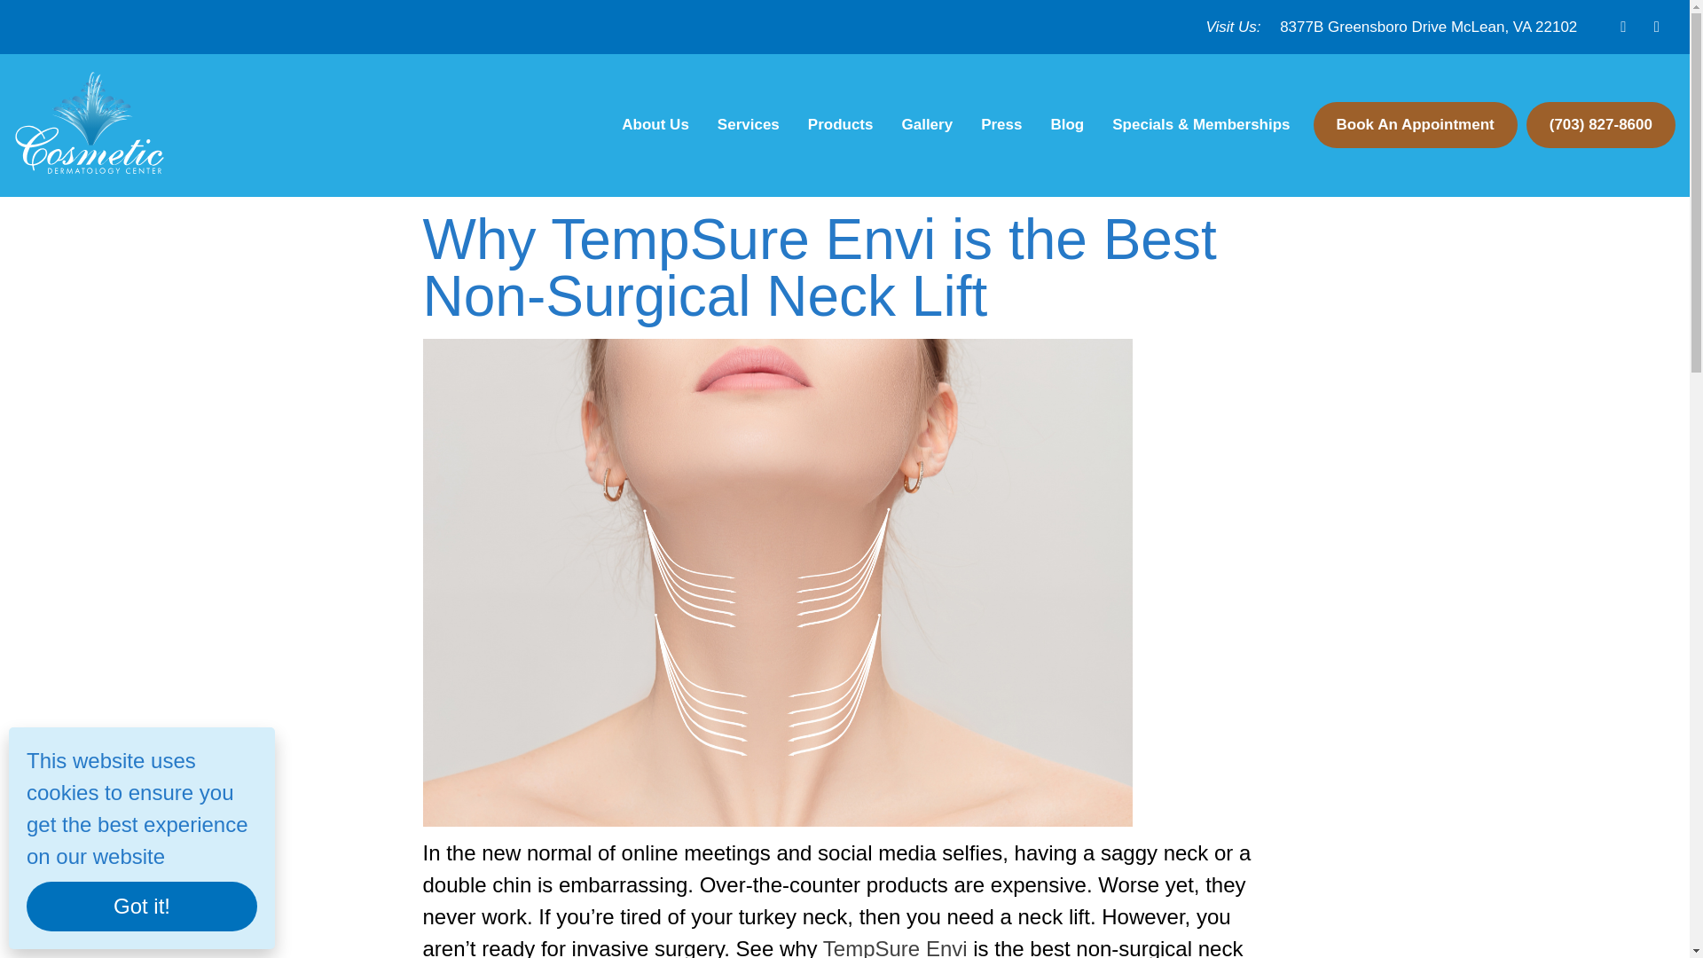  What do you see at coordinates (748, 124) in the screenshot?
I see `Services` at bounding box center [748, 124].